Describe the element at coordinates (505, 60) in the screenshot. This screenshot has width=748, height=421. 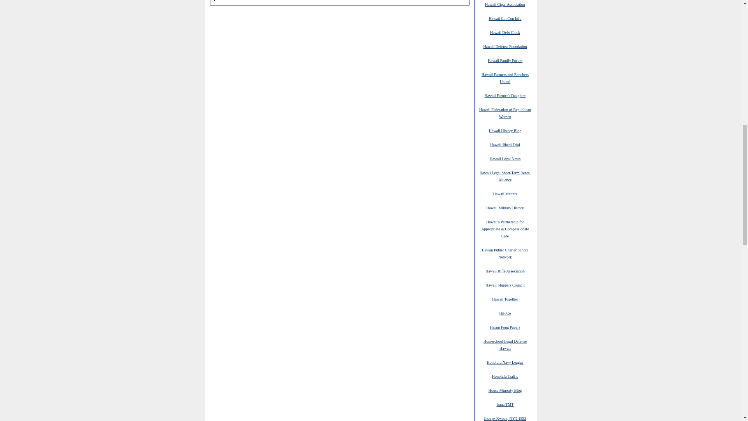
I see `Hawaii Family Forum` at that location.